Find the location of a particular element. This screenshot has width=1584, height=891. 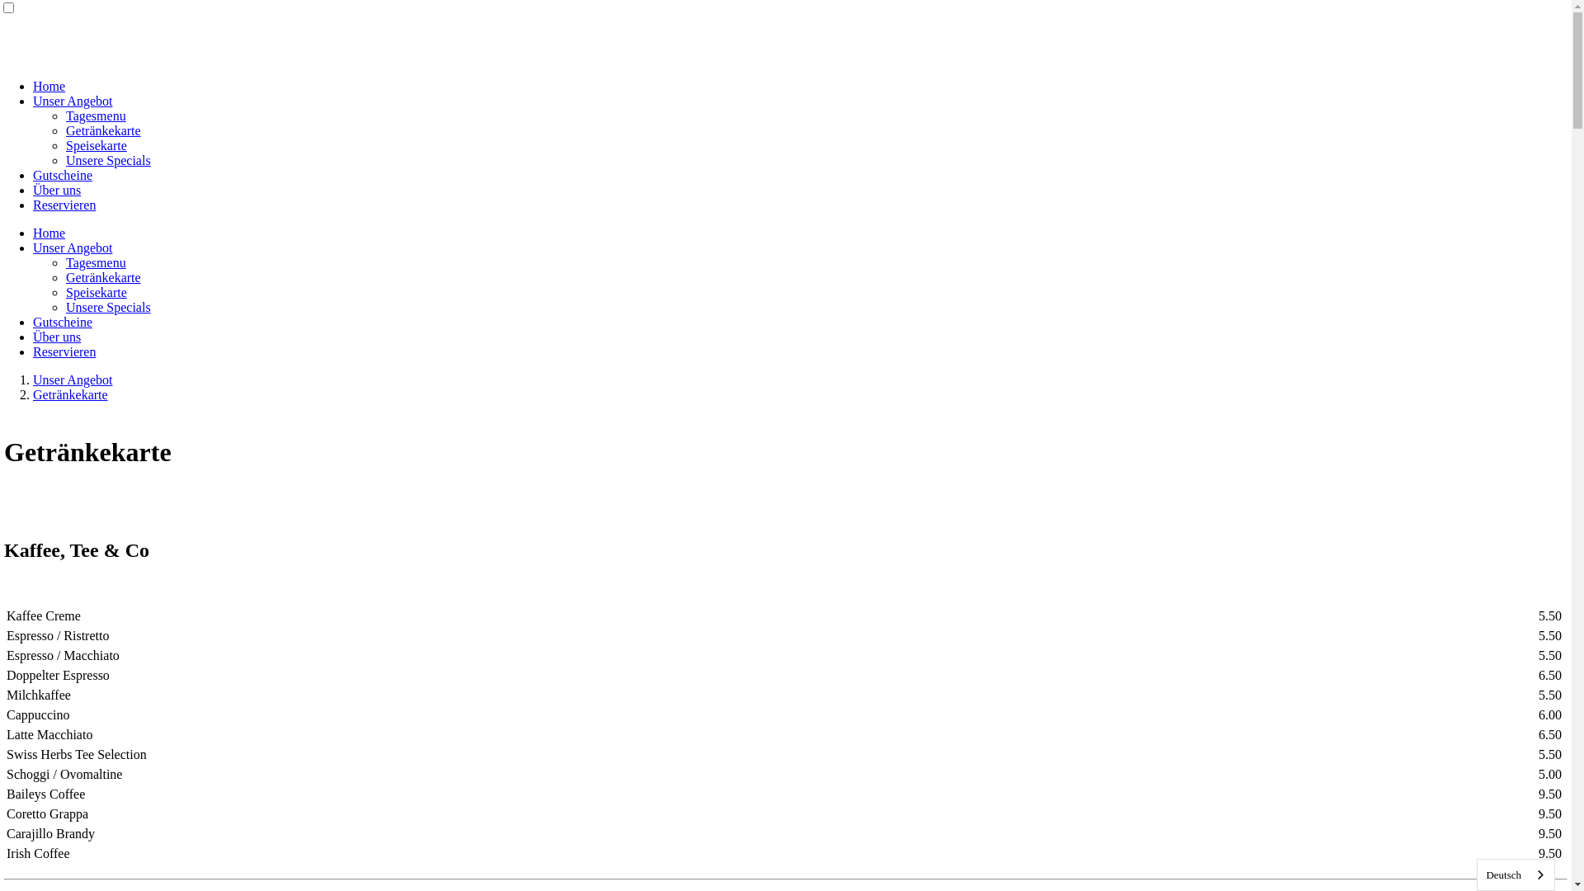

Tagesmenu is located at coordinates (96, 262).